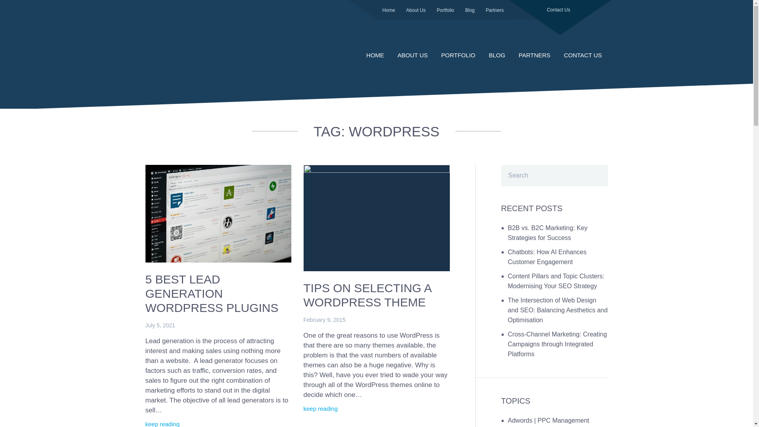 Image resolution: width=759 pixels, height=427 pixels. Describe the element at coordinates (458, 55) in the screenshot. I see `PORTFOLIO` at that location.